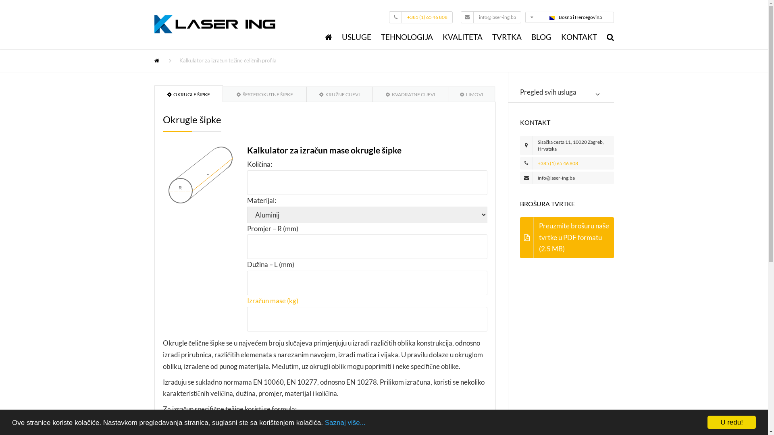  Describe the element at coordinates (406, 39) in the screenshot. I see `TEHNOLOGIJA` at that location.